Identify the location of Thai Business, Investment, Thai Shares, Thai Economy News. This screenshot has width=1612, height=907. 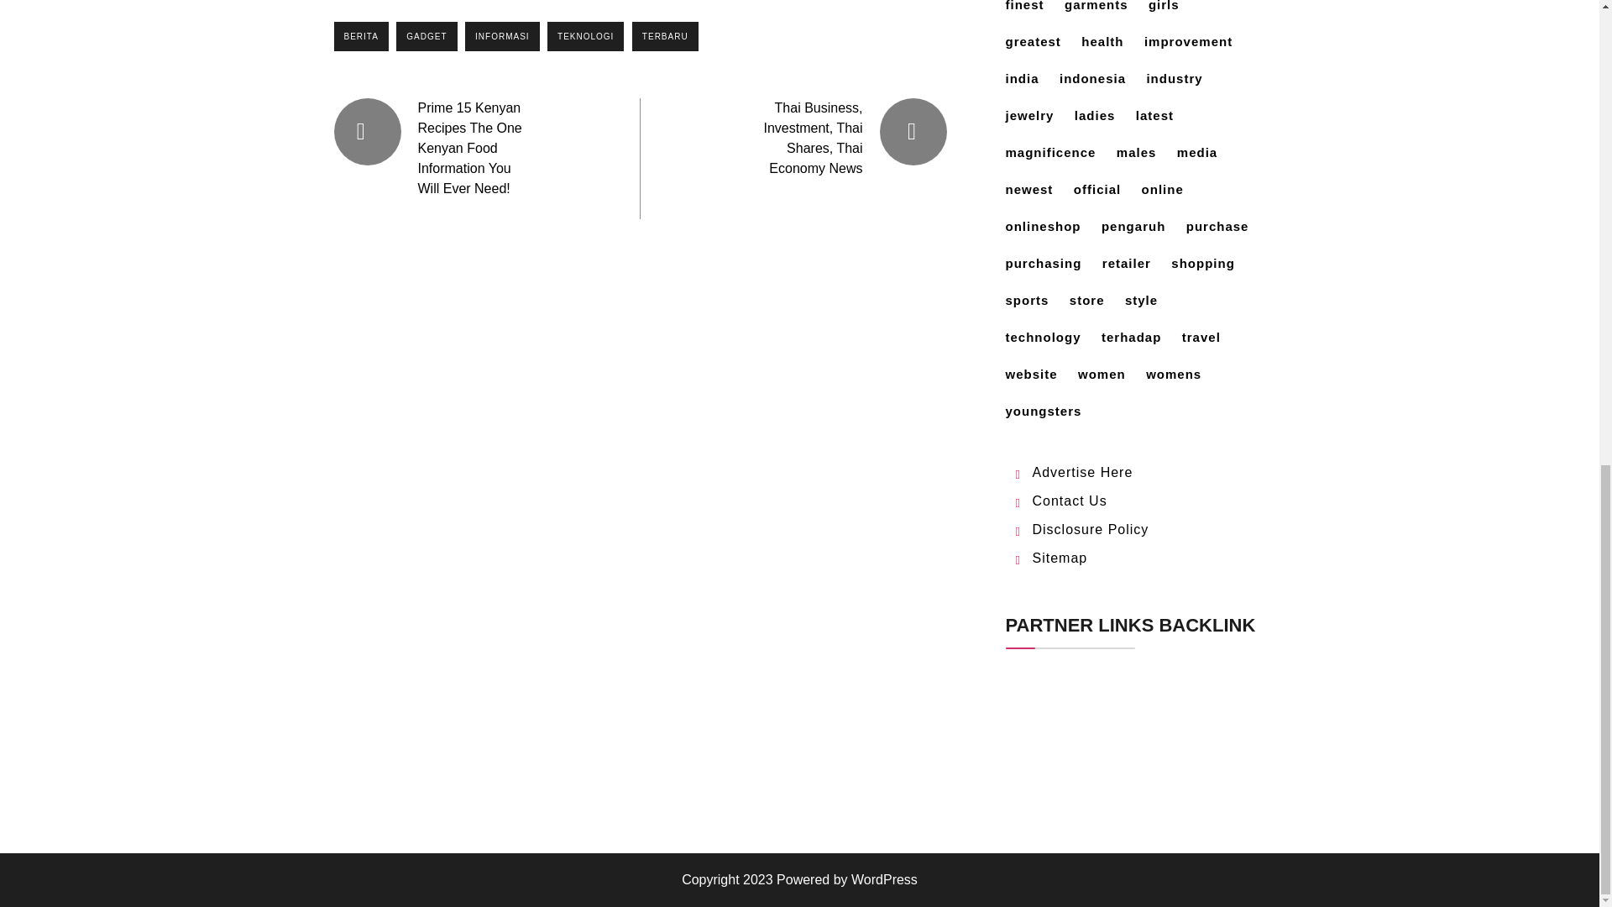
(813, 138).